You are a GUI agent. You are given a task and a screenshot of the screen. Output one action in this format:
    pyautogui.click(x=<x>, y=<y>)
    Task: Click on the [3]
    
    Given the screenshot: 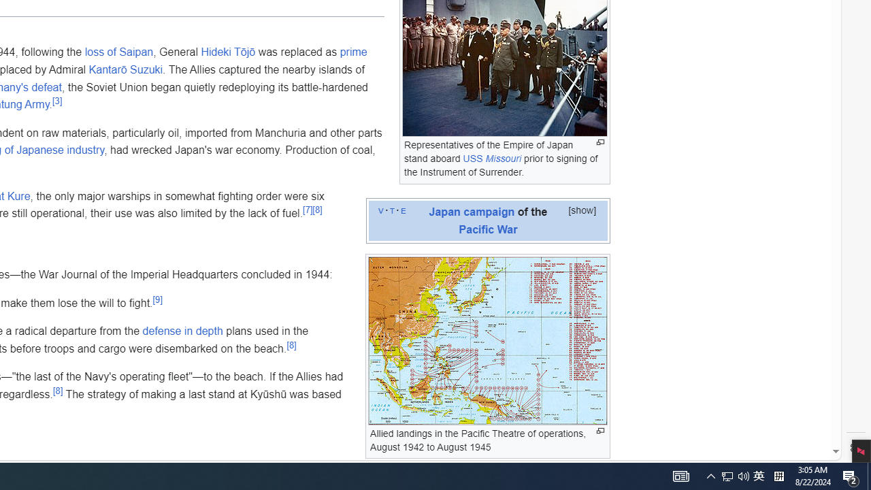 What is the action you would take?
    pyautogui.click(x=57, y=101)
    